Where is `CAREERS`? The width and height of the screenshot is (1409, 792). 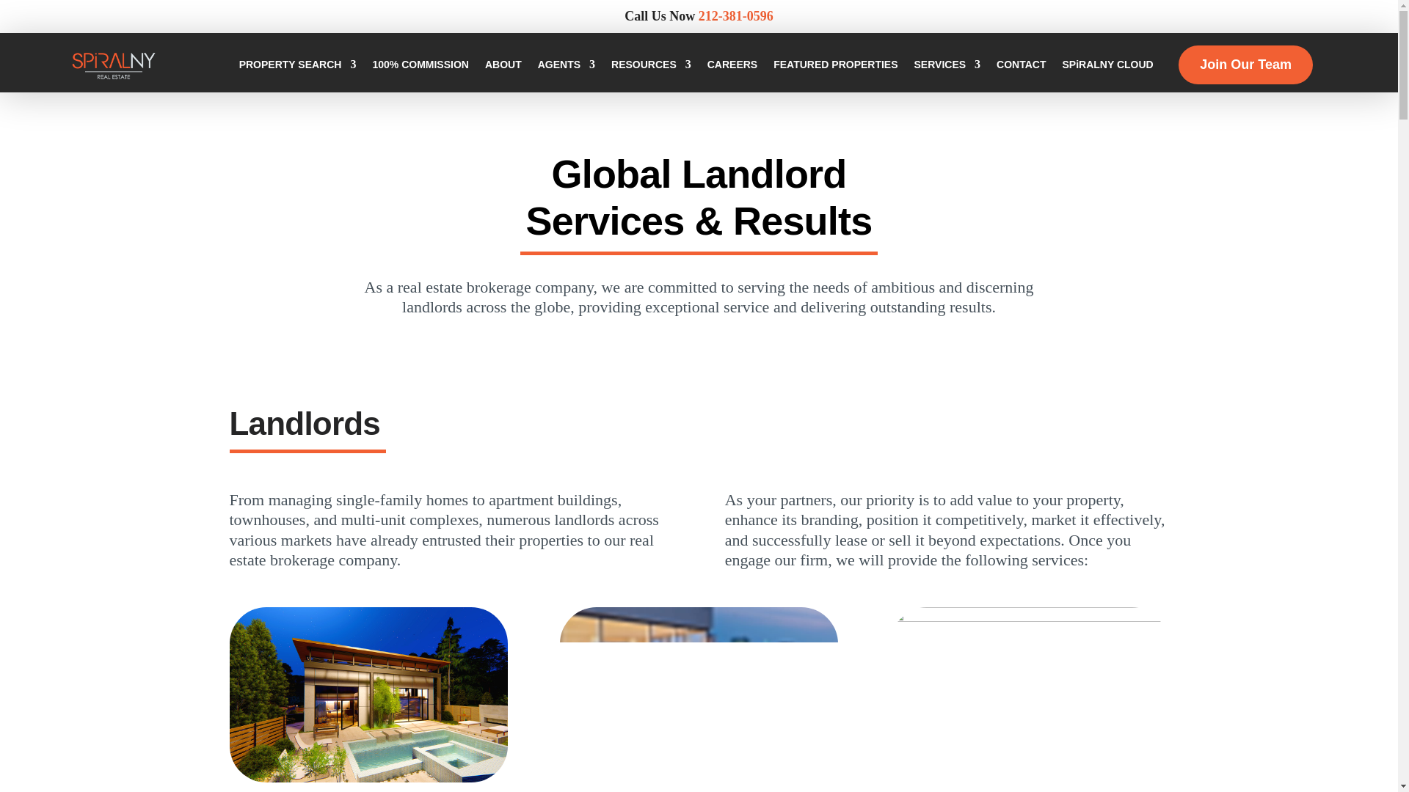
CAREERS is located at coordinates (732, 65).